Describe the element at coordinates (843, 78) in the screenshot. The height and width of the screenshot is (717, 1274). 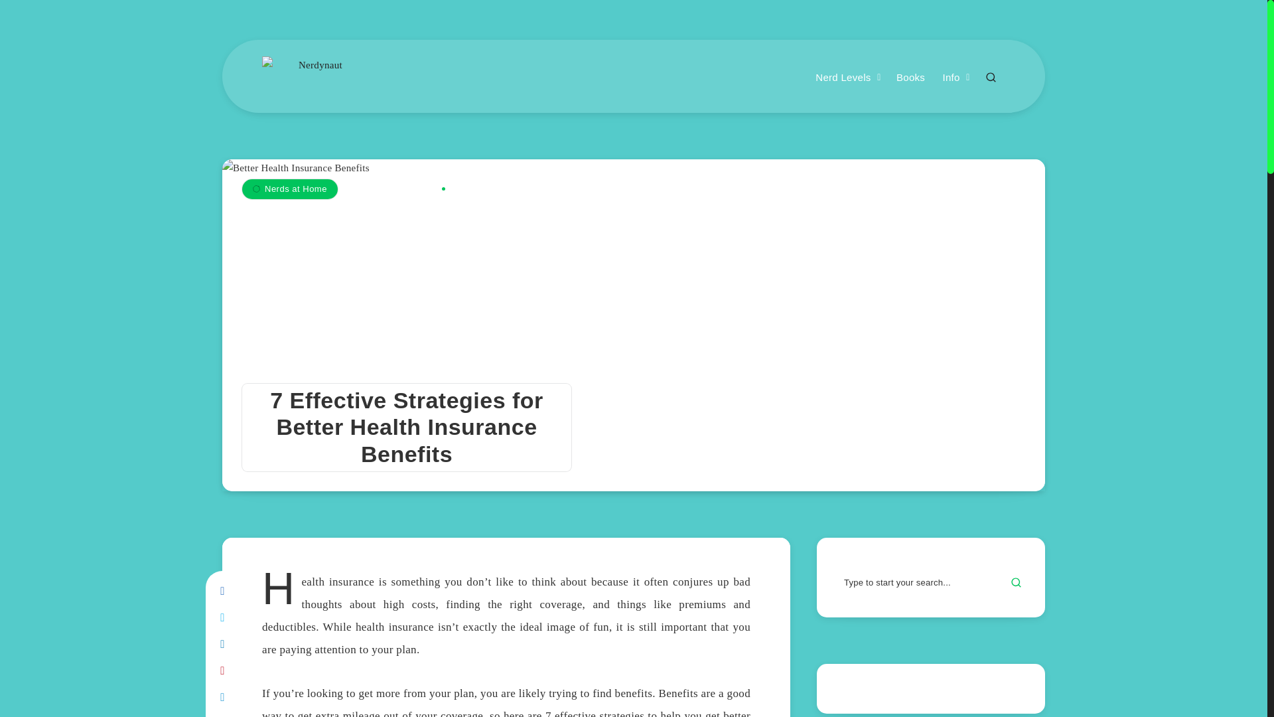
I see `Nerd Levels` at that location.